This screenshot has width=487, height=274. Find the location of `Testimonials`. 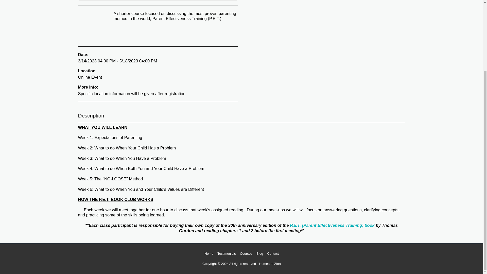

Testimonials is located at coordinates (226, 254).